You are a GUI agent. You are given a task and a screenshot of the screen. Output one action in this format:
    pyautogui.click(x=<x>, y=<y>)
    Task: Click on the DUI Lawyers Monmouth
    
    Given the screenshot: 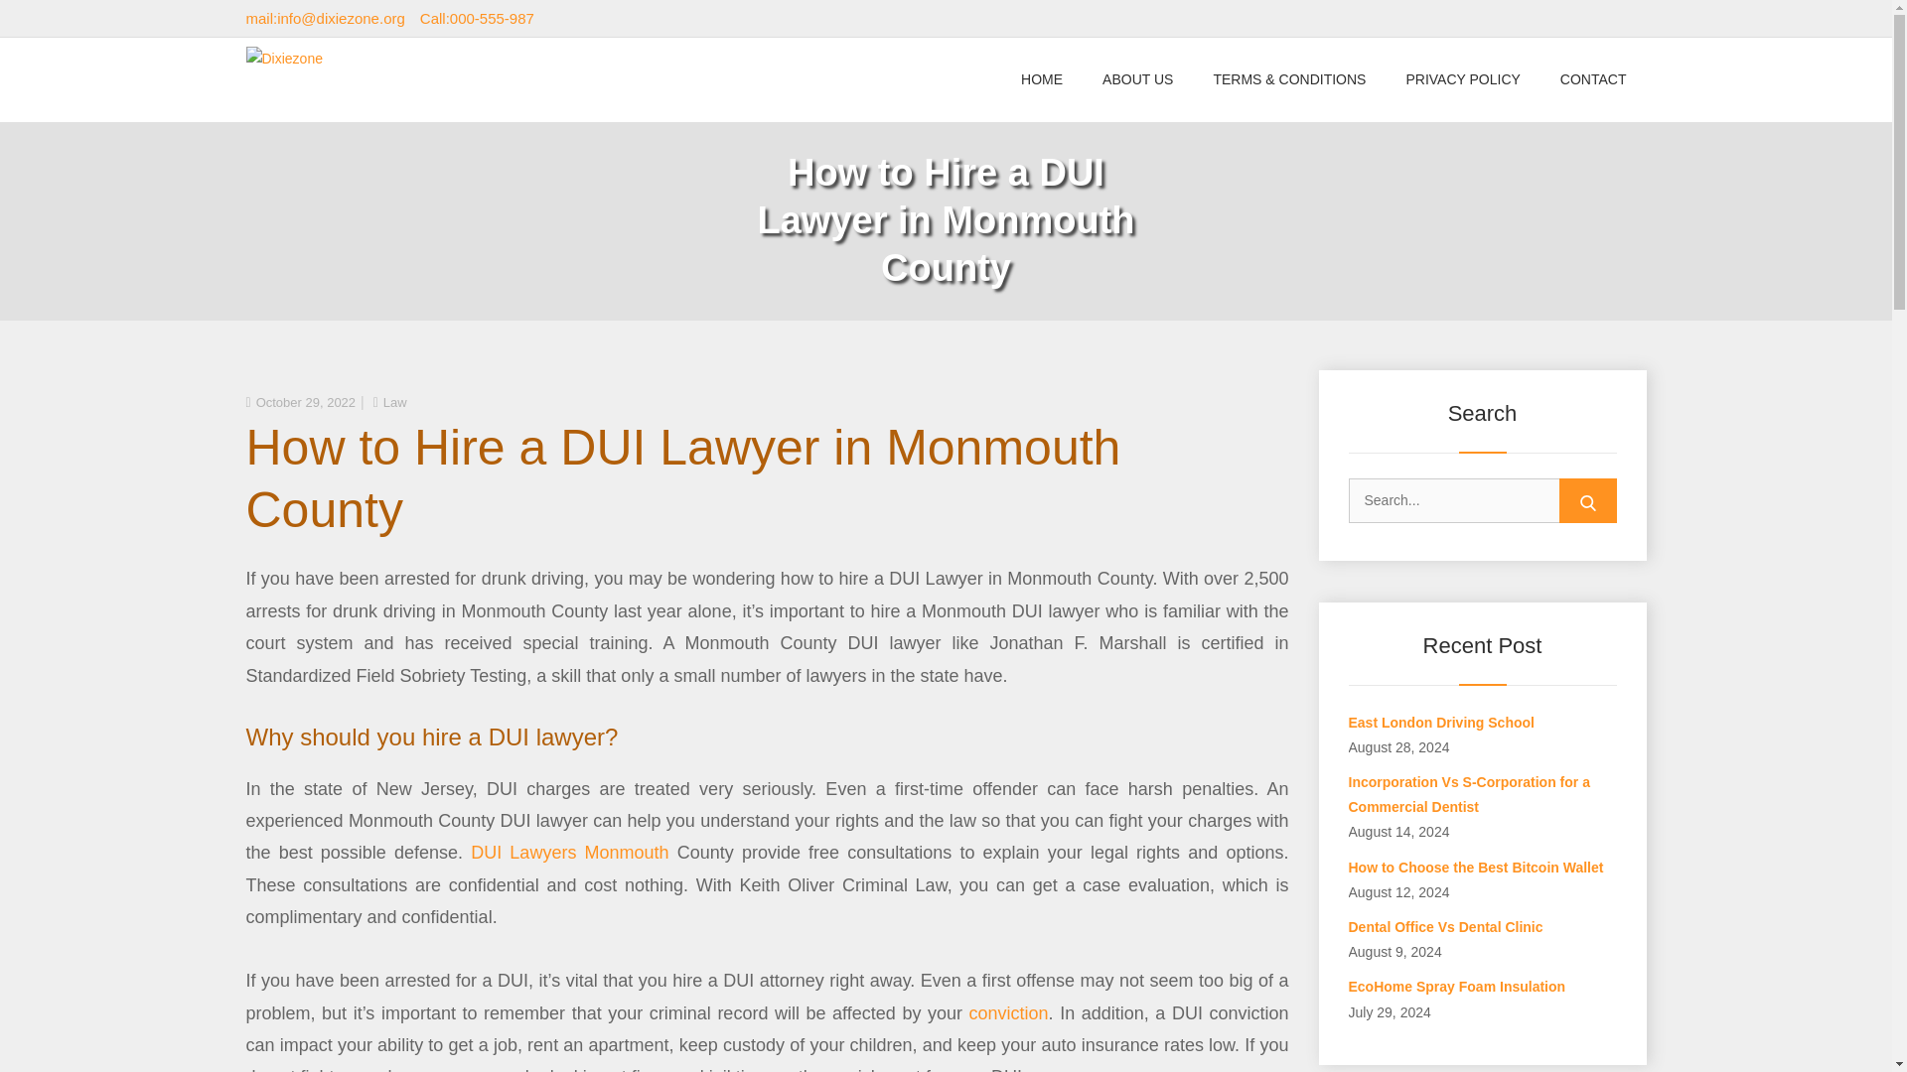 What is the action you would take?
    pyautogui.click(x=570, y=852)
    